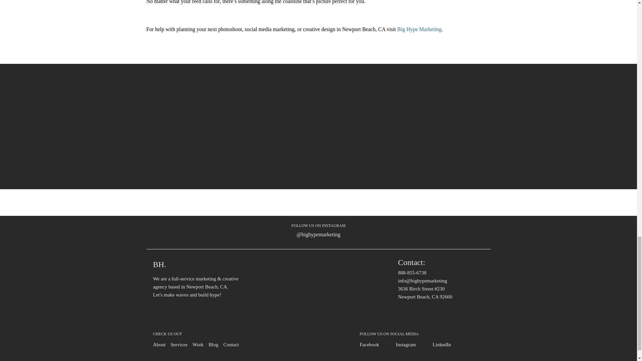  Describe the element at coordinates (419, 29) in the screenshot. I see `Big Hype Marketing` at that location.